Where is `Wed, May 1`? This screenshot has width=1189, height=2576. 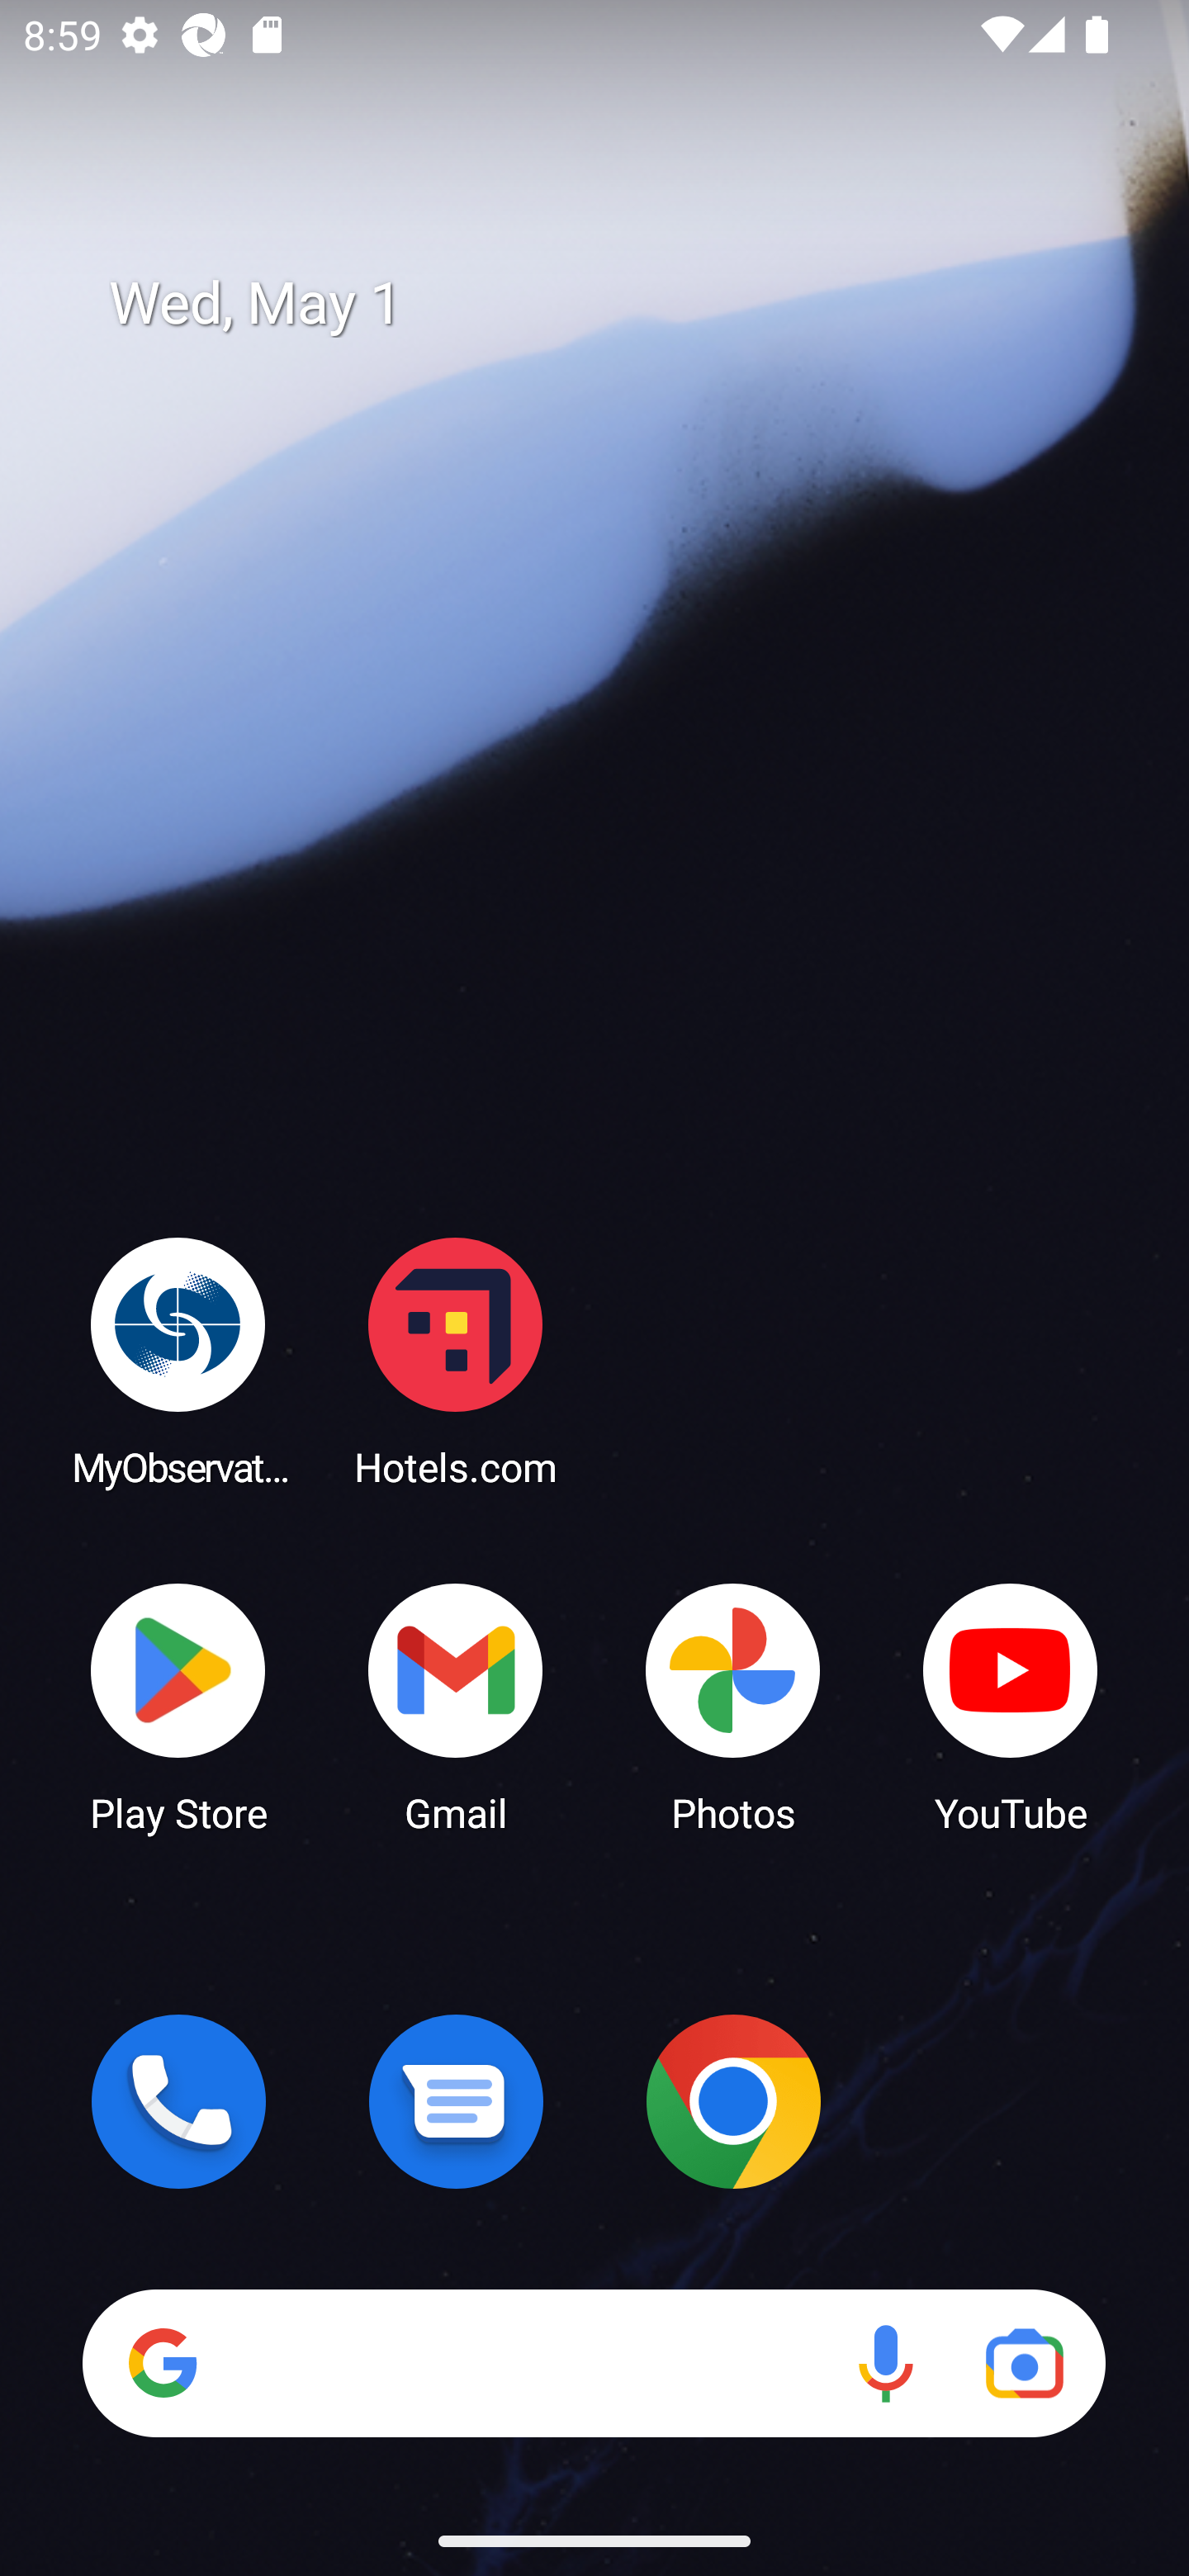 Wed, May 1 is located at coordinates (618, 304).